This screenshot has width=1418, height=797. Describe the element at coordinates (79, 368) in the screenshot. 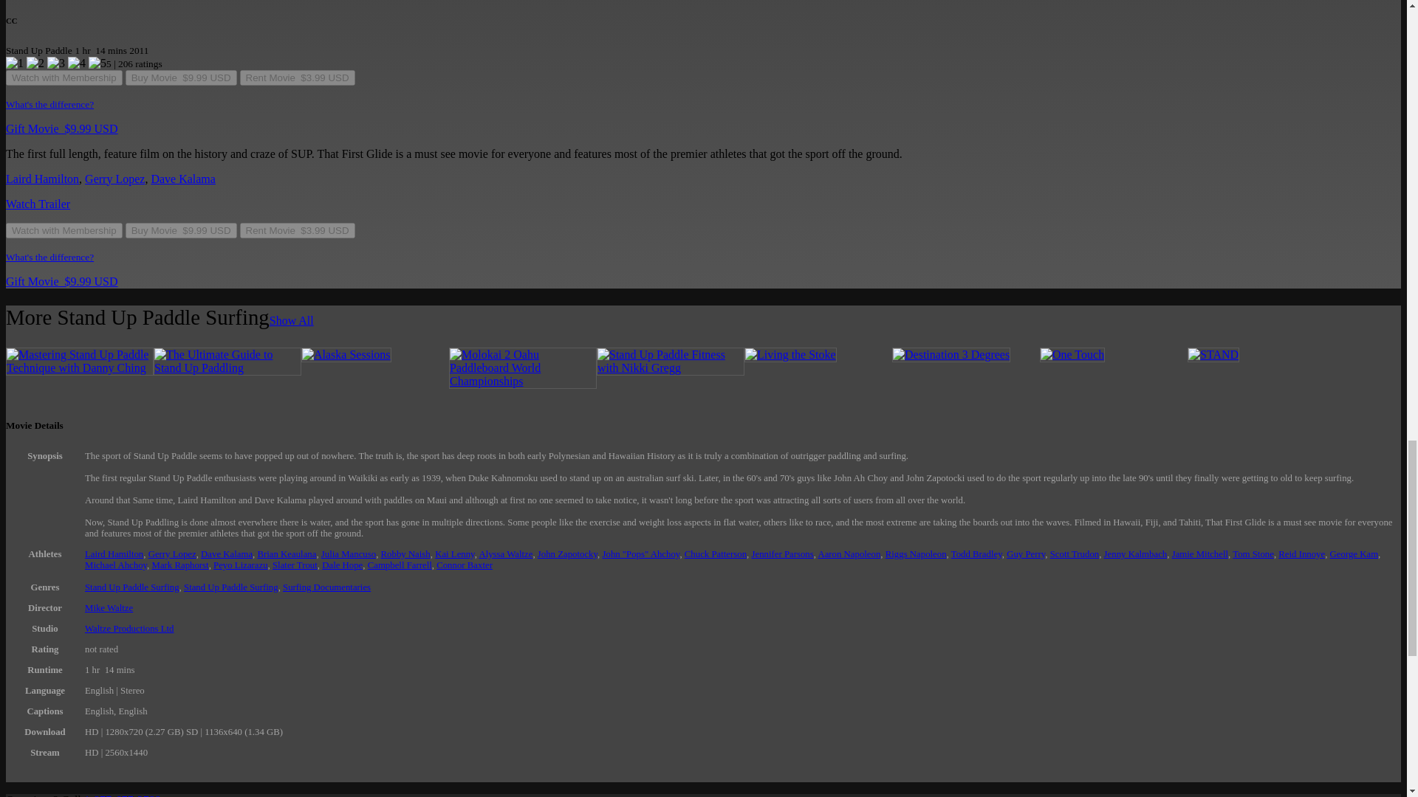

I see `Mastering Stand Up Paddle Technique with Danny Ching` at that location.